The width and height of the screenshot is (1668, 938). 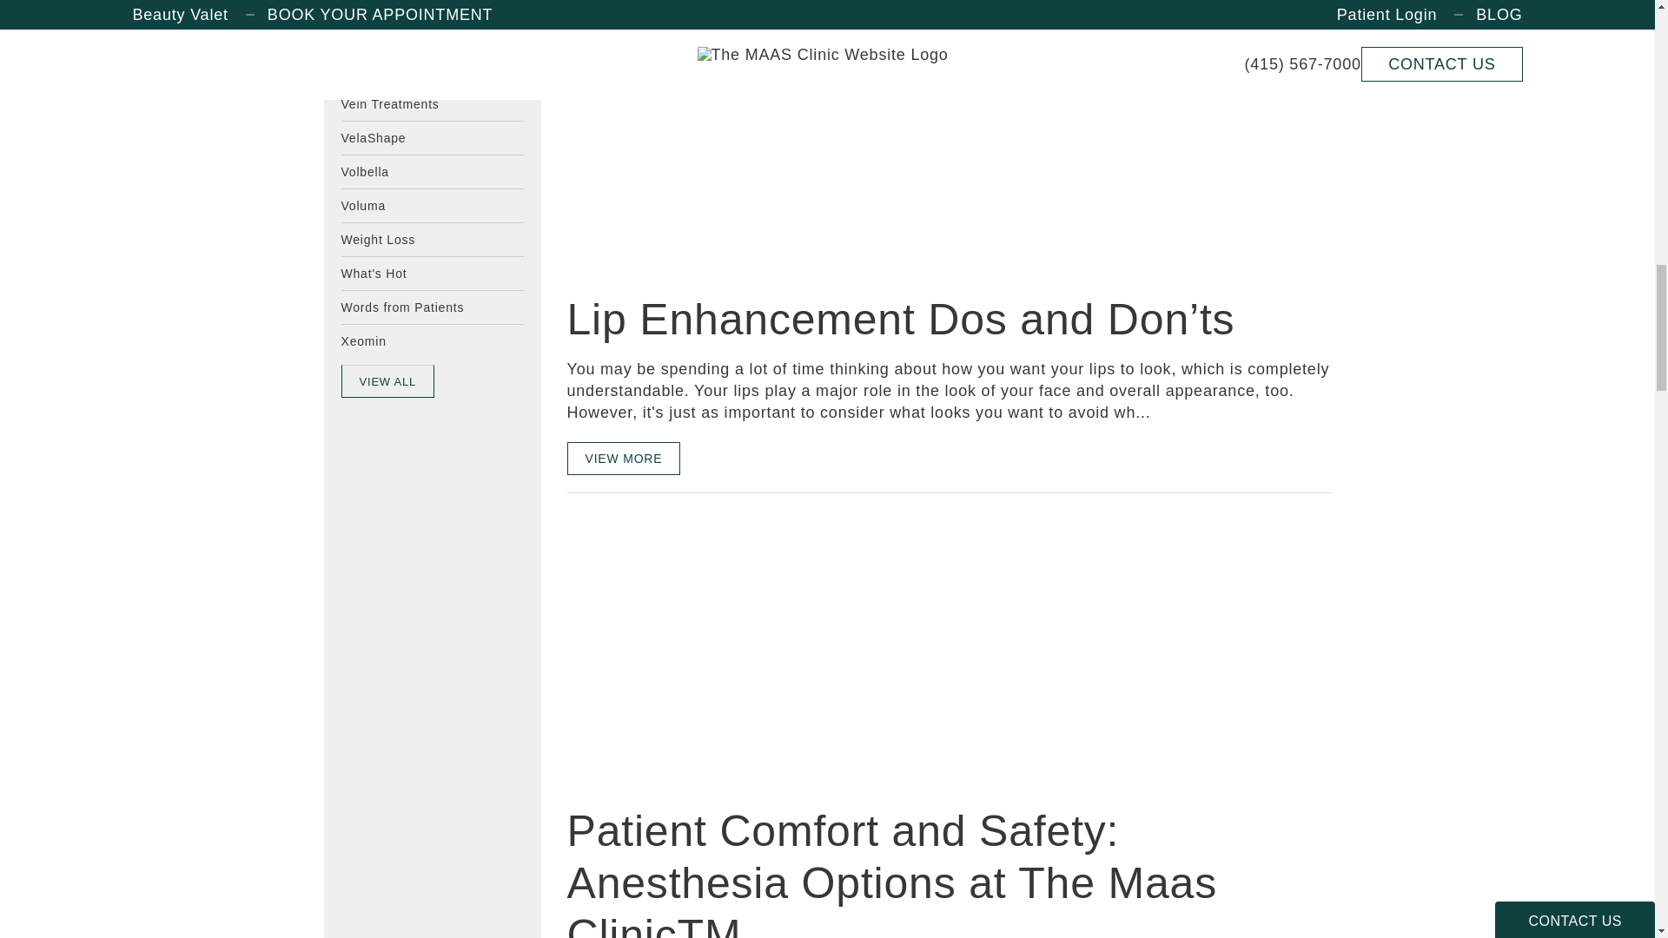 What do you see at coordinates (697, 648) in the screenshot?
I see `View blog article` at bounding box center [697, 648].